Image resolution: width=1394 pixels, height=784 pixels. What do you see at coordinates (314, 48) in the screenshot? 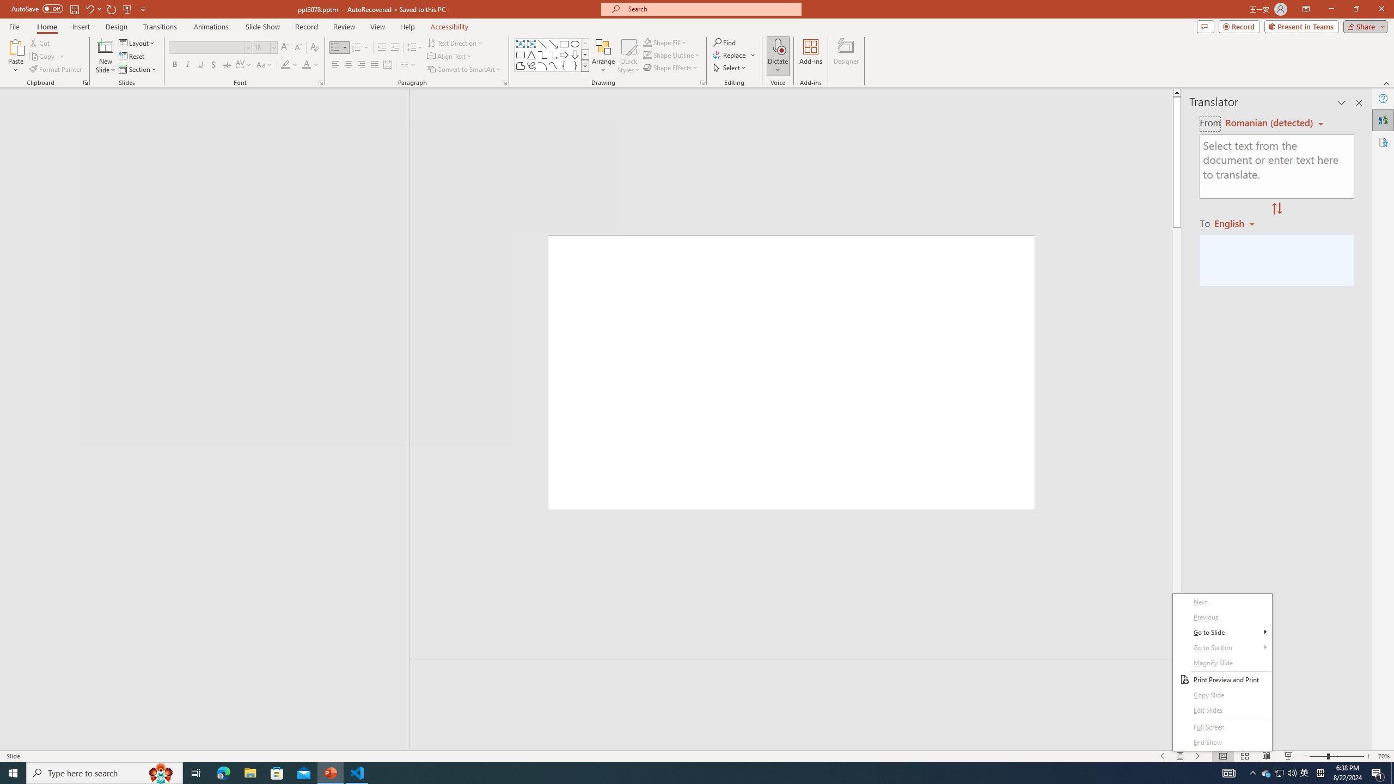
I see `Clear Formatting` at bounding box center [314, 48].